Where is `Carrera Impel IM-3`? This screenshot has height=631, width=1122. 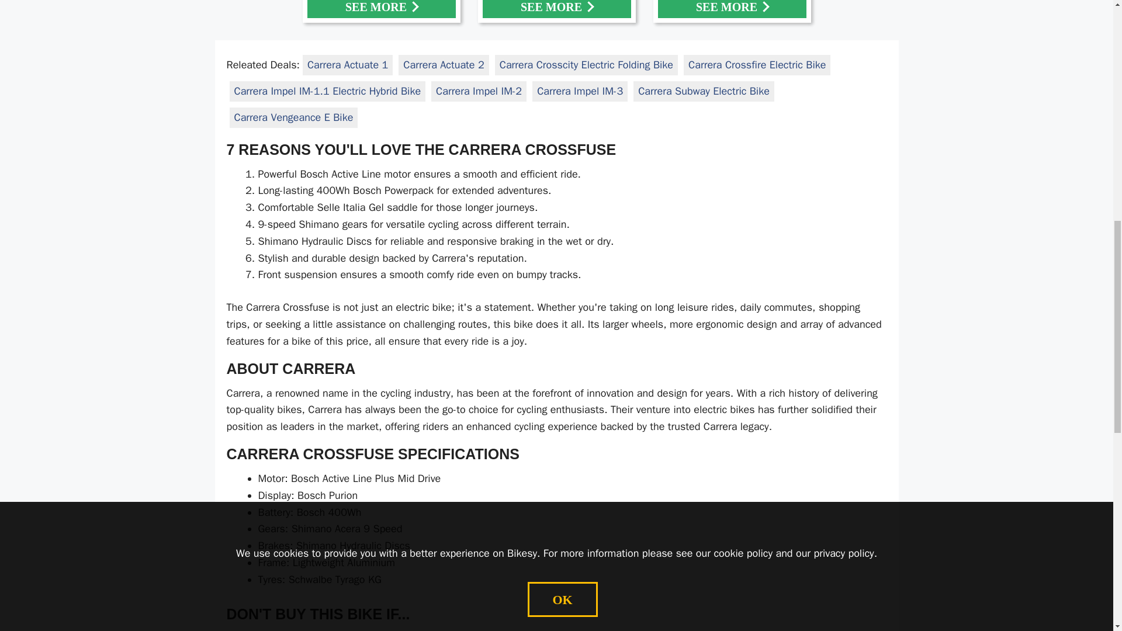 Carrera Impel IM-3 is located at coordinates (580, 91).